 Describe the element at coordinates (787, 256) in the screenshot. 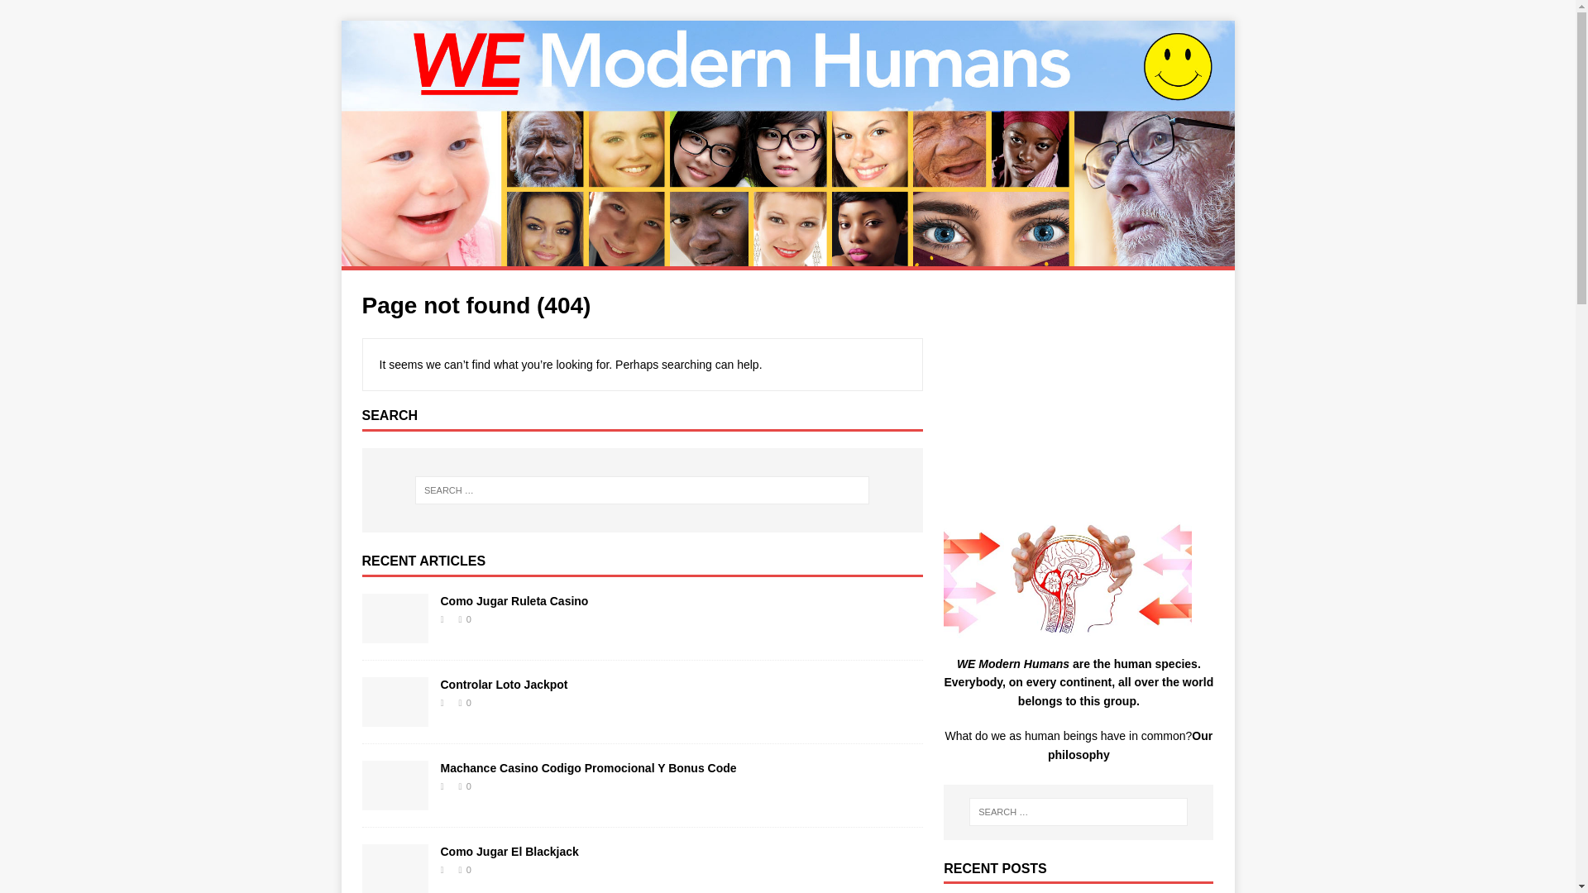

I see `WE Modern Humans` at that location.